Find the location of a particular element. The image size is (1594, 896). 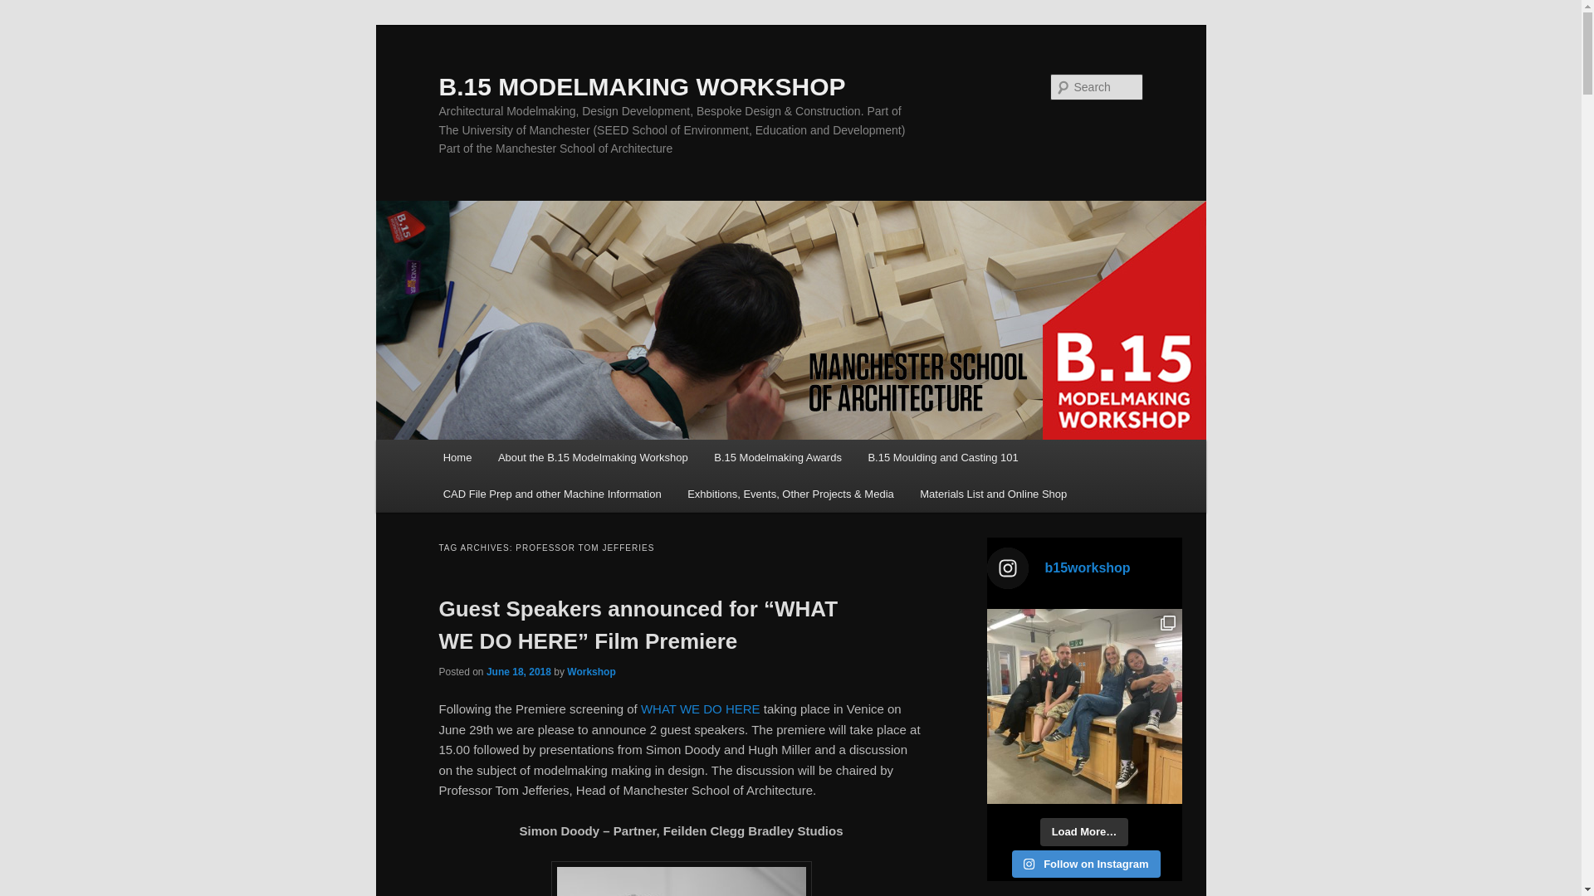

CAD File Prep and other Machine Information is located at coordinates (552, 493).